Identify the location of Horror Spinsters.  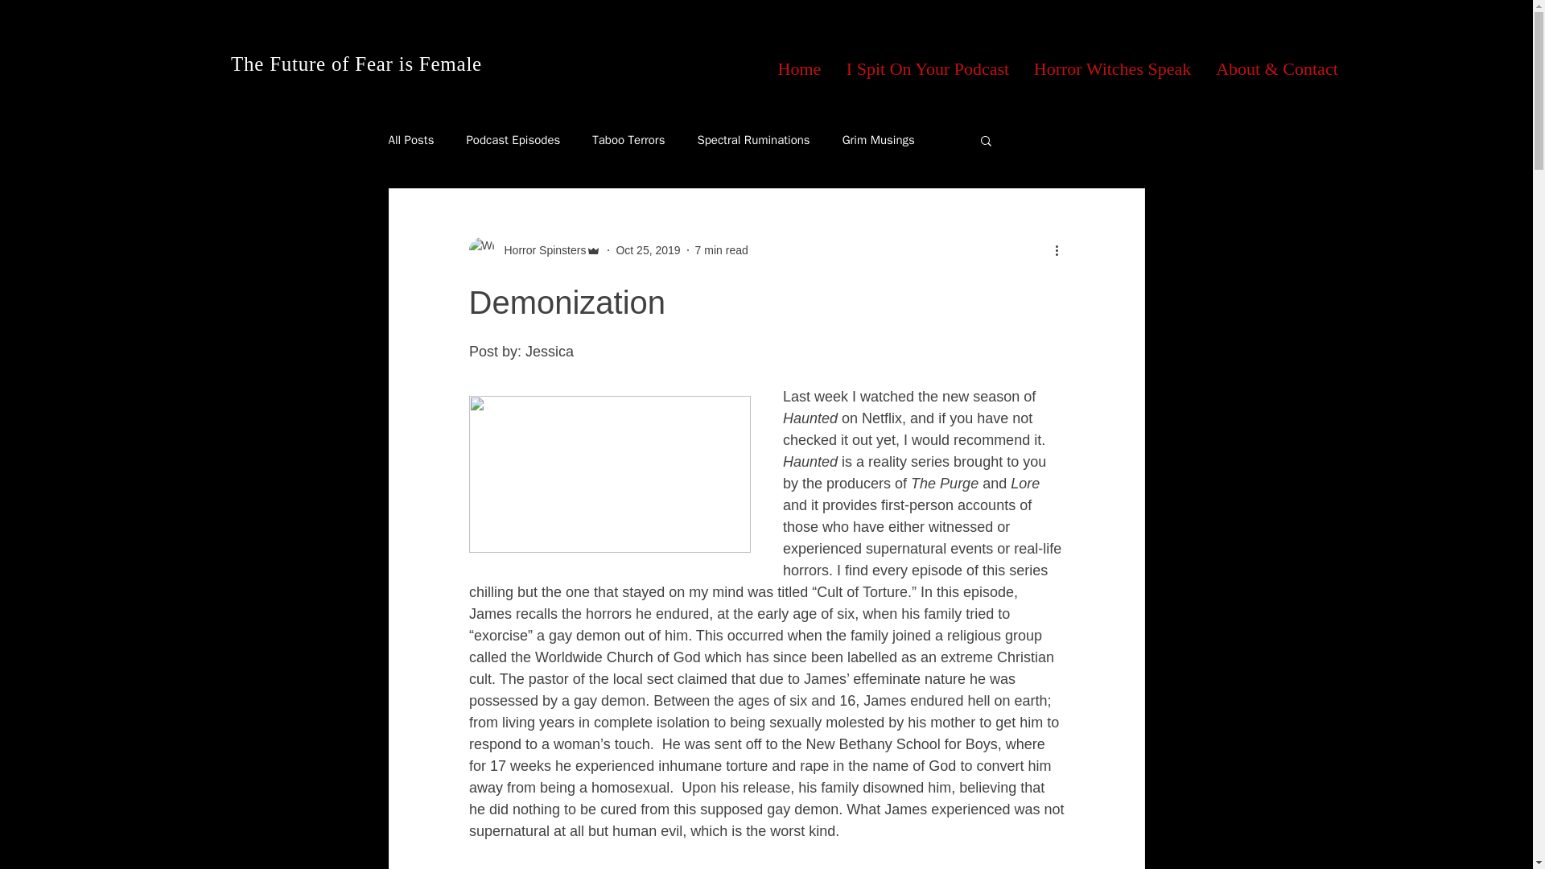
(539, 249).